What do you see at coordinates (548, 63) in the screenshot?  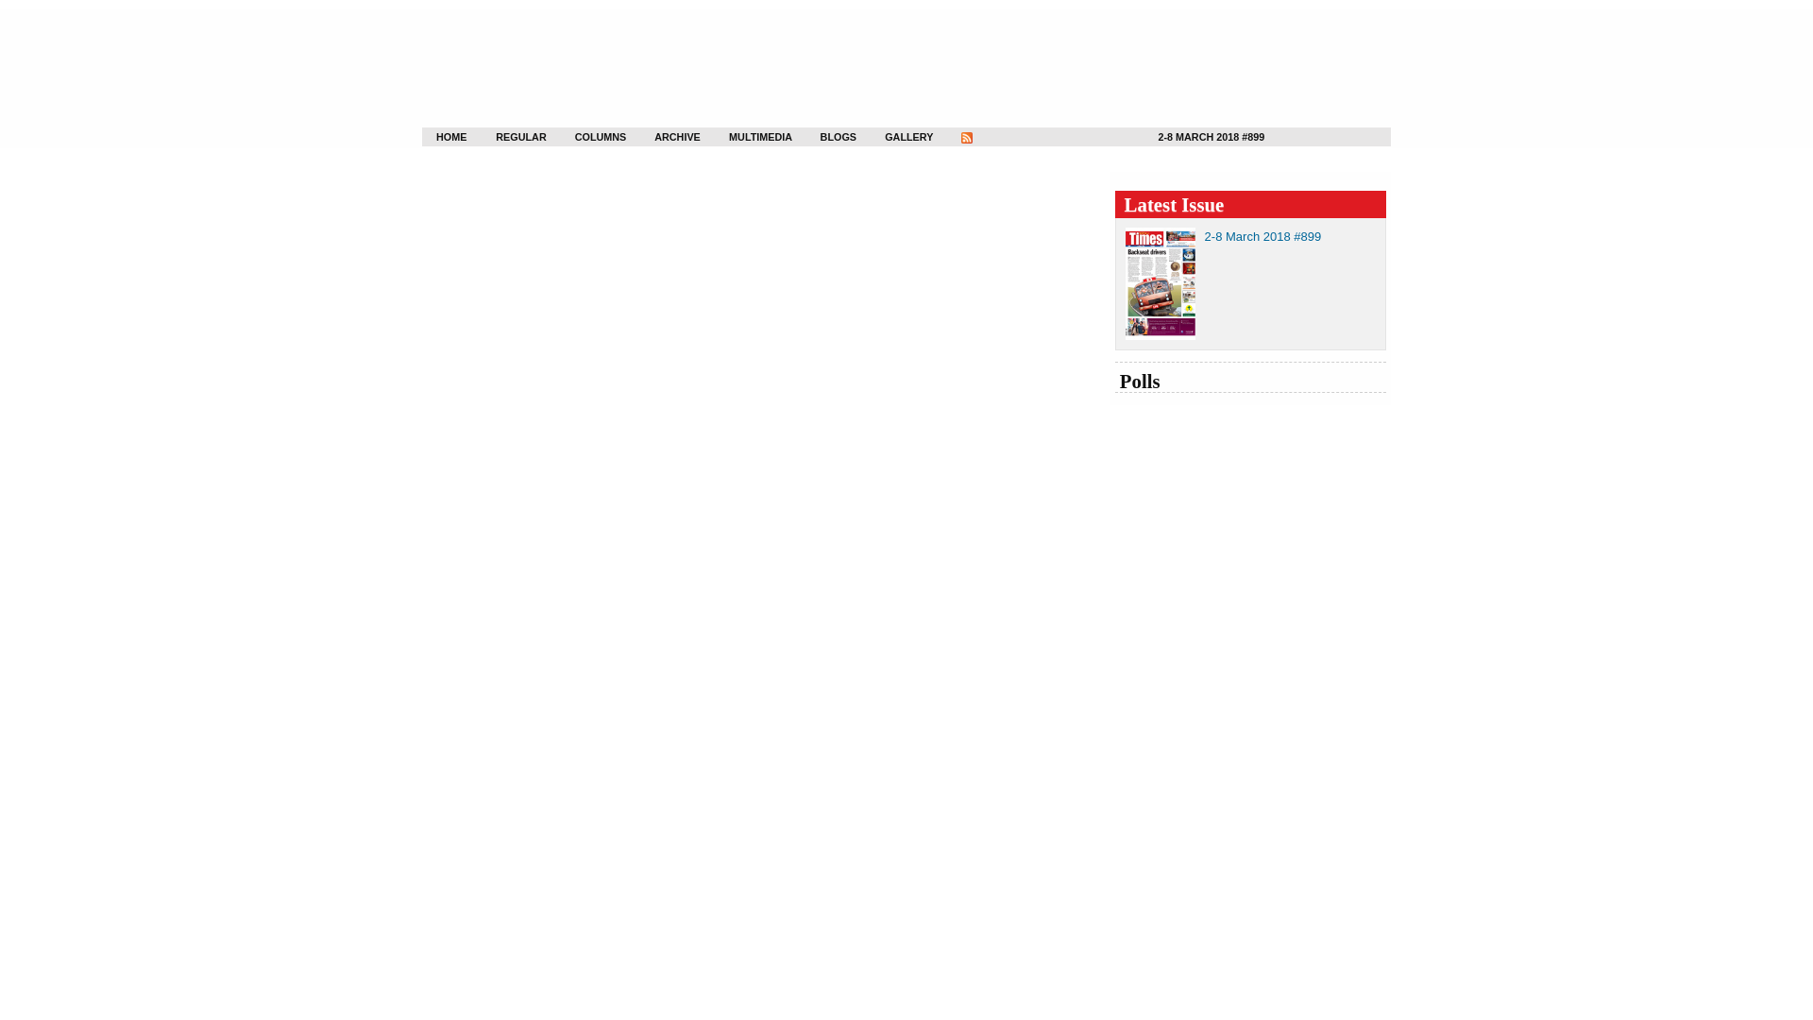 I see `Nepali Times` at bounding box center [548, 63].